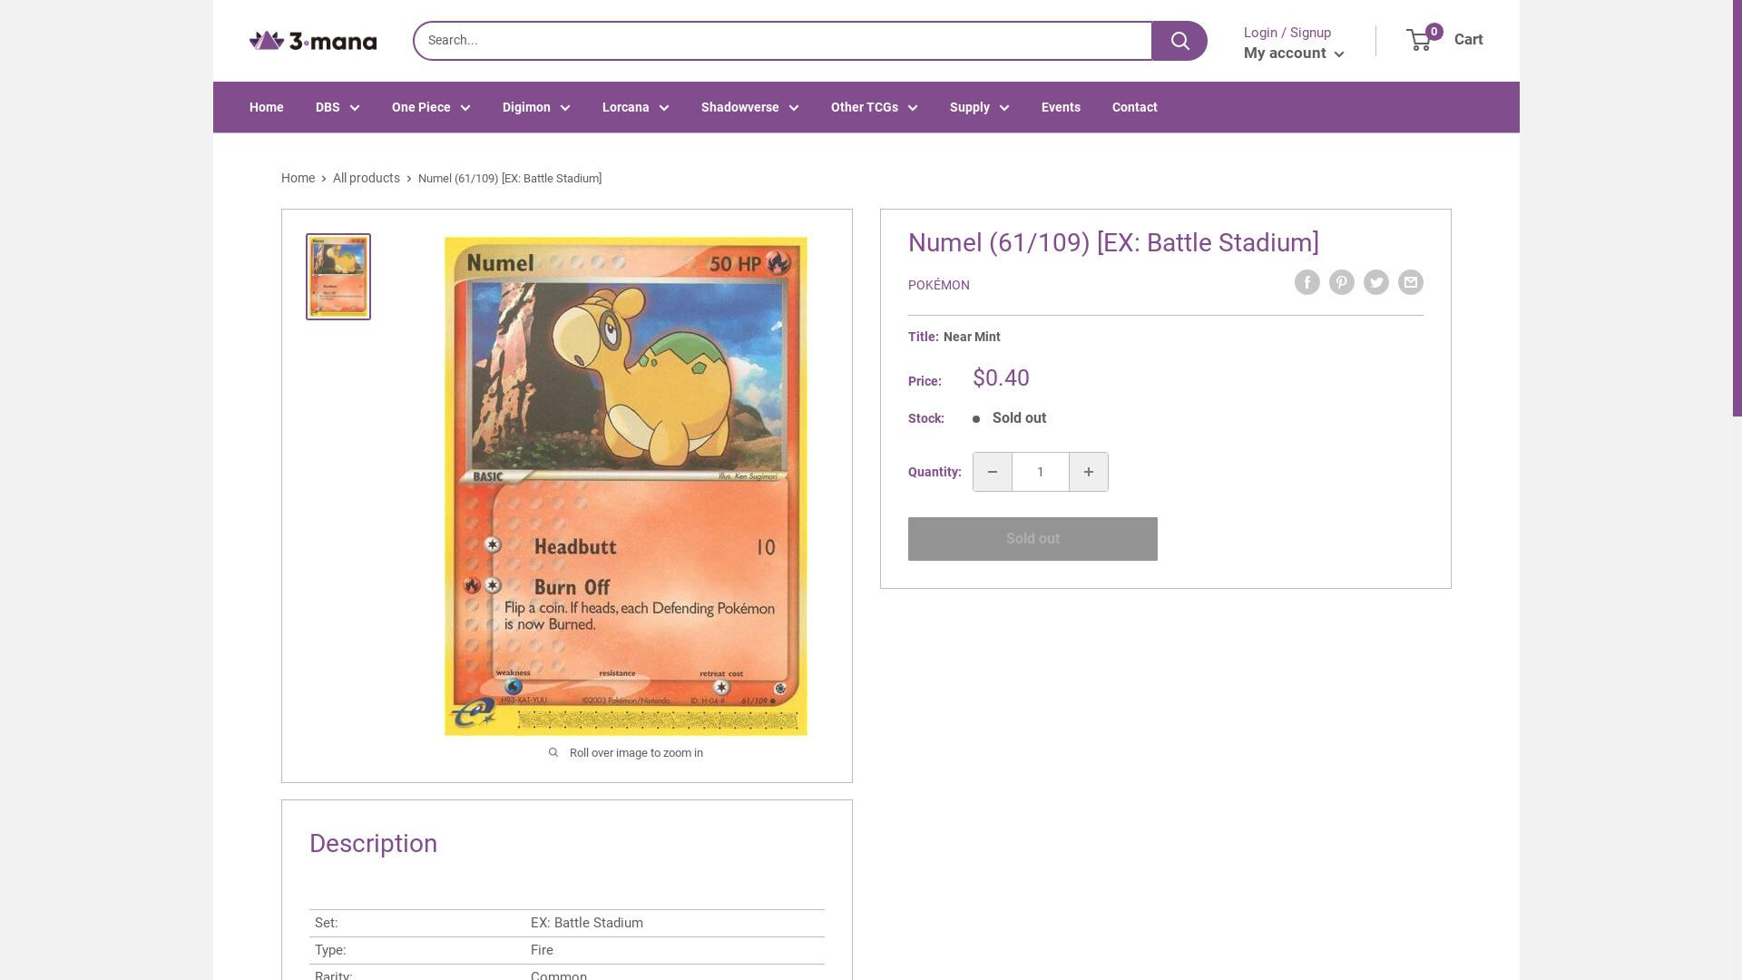  What do you see at coordinates (294, 596) in the screenshot?
I see `HNL` at bounding box center [294, 596].